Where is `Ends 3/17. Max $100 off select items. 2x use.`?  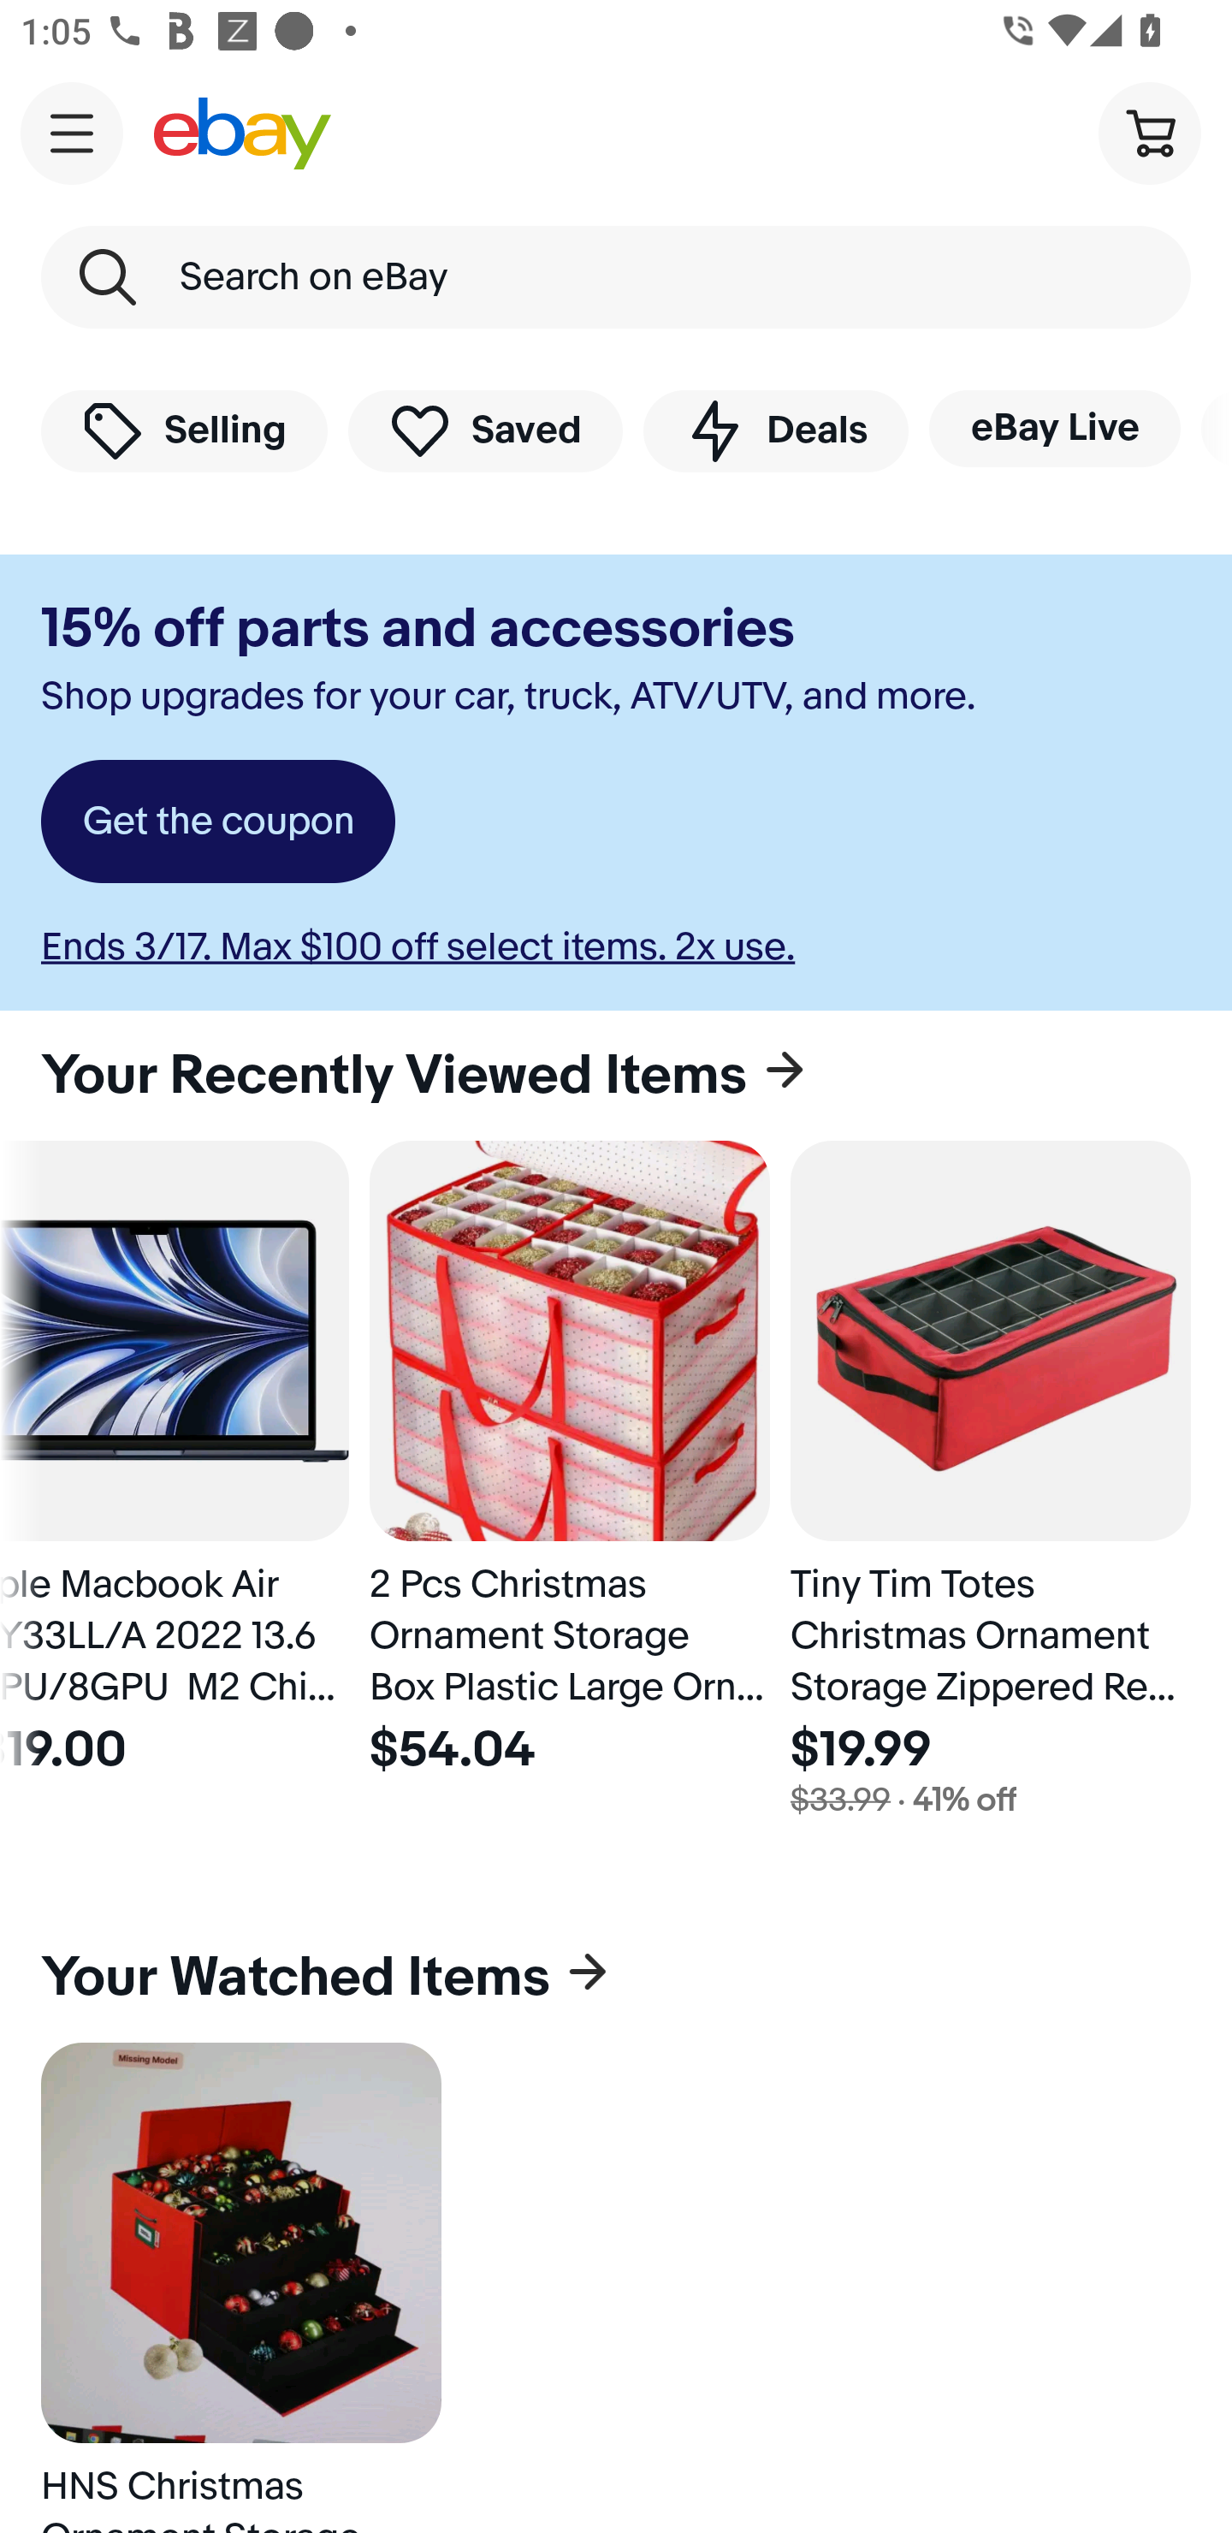
Ends 3/17. Max $100 off select items. 2x use. is located at coordinates (418, 946).